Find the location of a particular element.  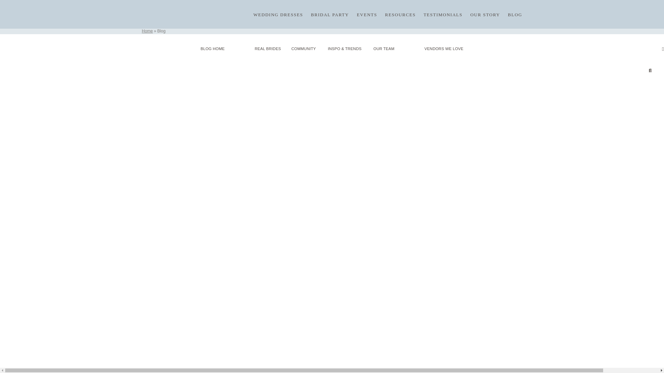

Home is located at coordinates (149, 31).